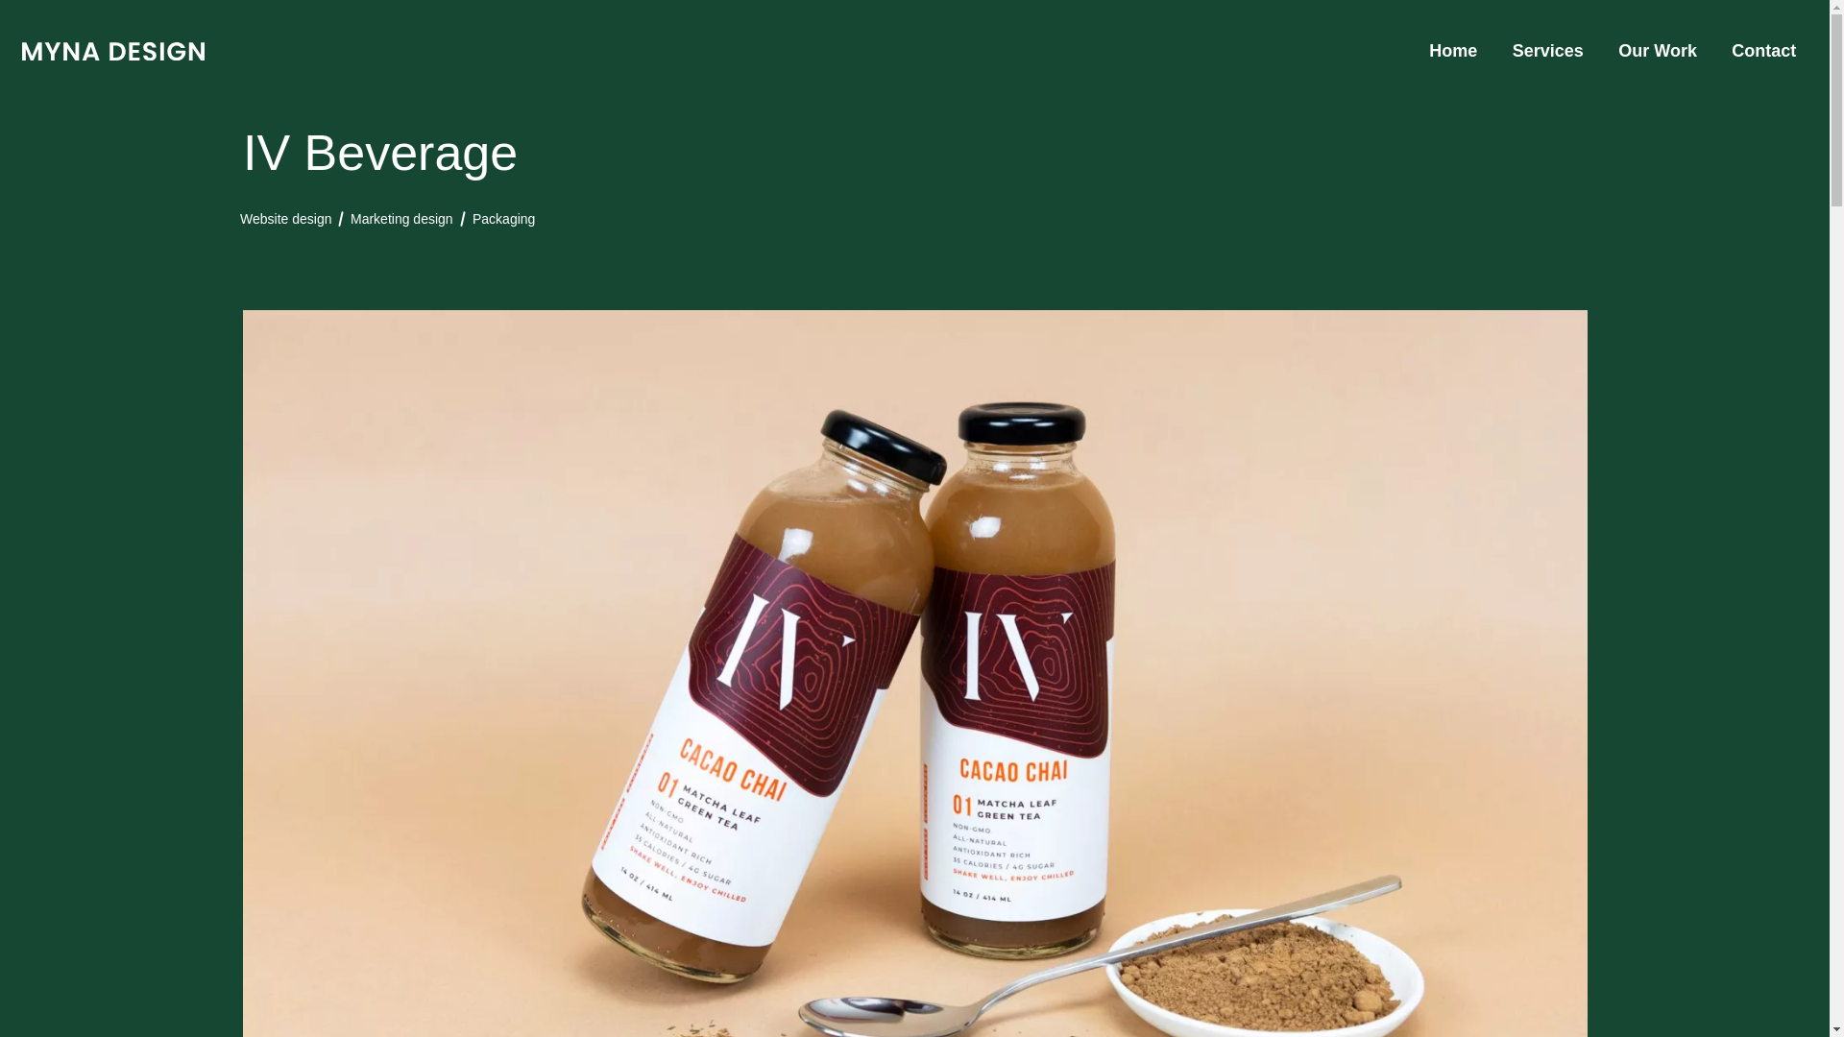 Image resolution: width=1844 pixels, height=1037 pixels. I want to click on Website design, so click(1452, 51).